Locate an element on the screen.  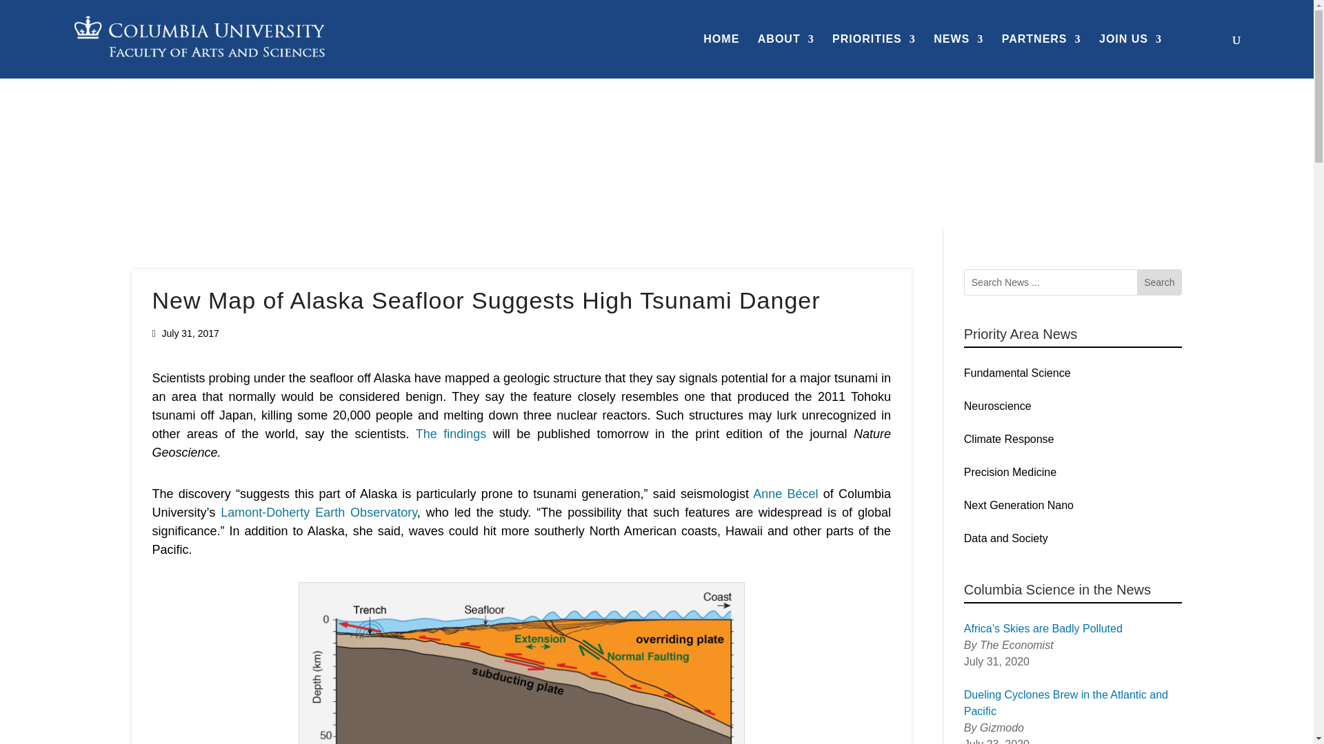
Search is located at coordinates (1158, 282).